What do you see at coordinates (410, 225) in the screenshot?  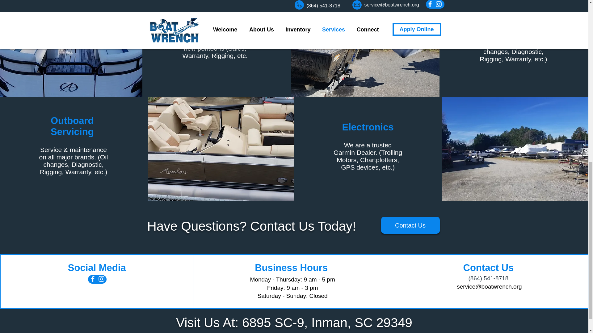 I see `Contact Us` at bounding box center [410, 225].